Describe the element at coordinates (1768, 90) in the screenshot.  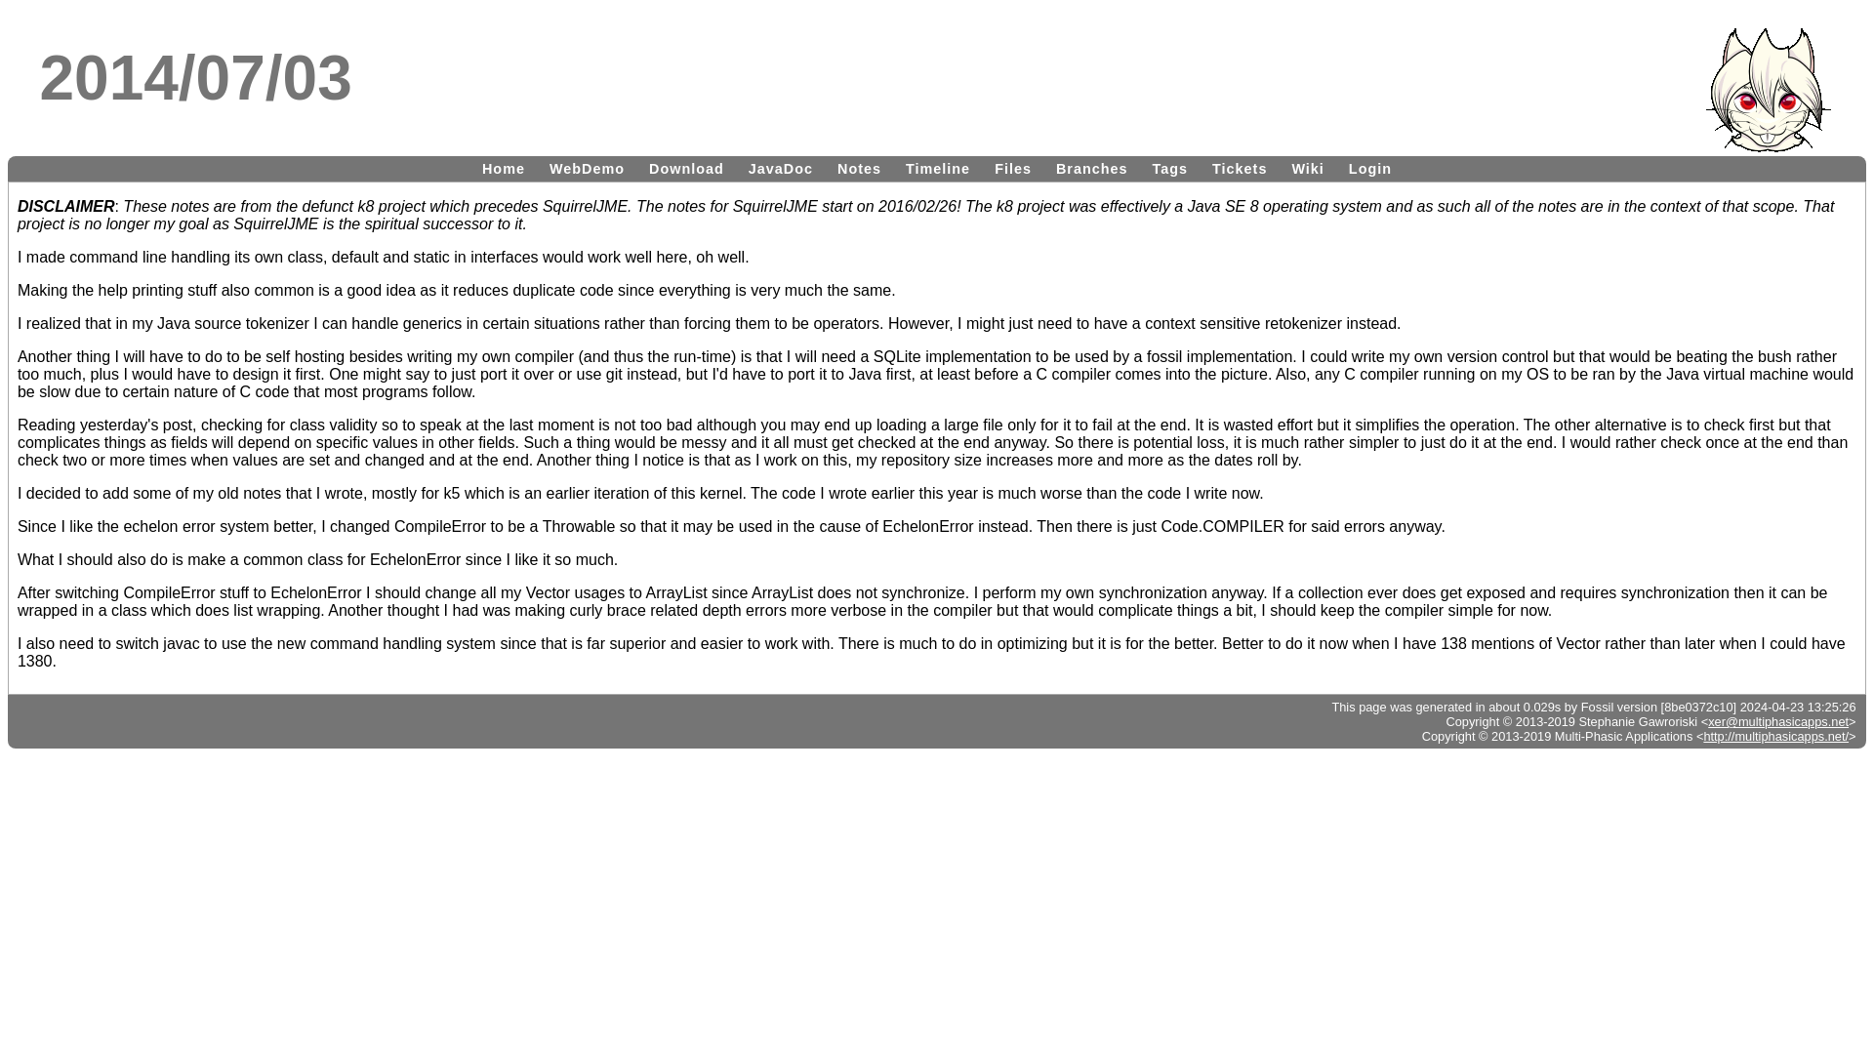
I see `Lex the SquirrelJME mascot!` at that location.